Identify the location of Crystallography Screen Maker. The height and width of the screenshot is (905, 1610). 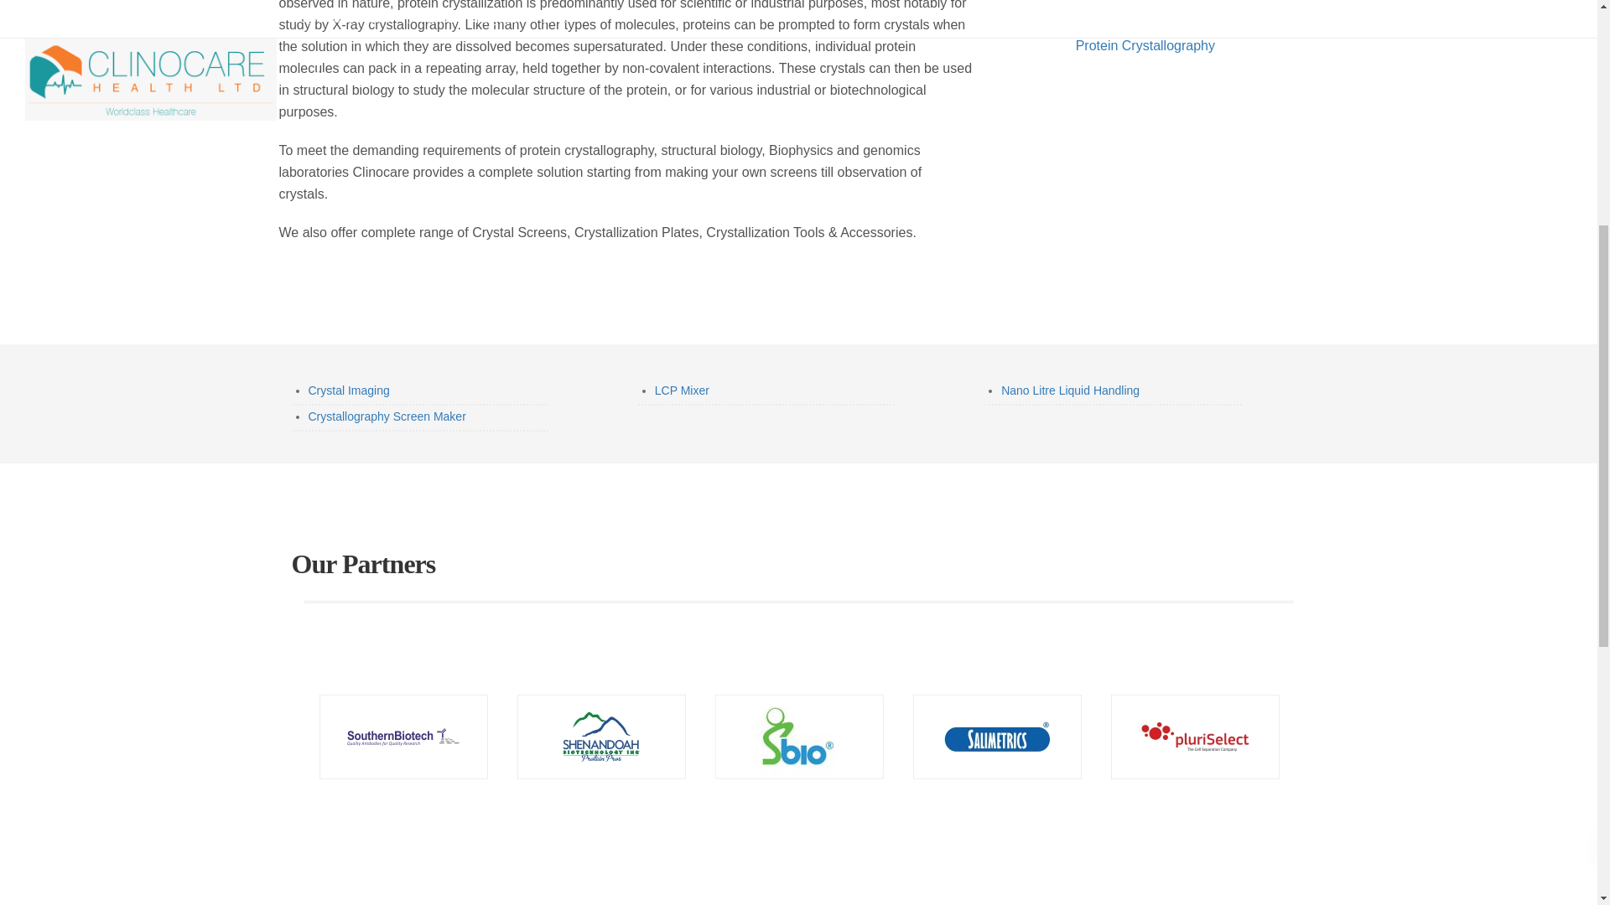
(387, 416).